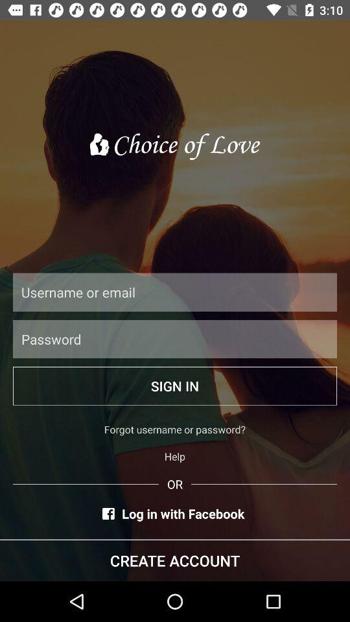  Describe the element at coordinates (175, 513) in the screenshot. I see `scroll until log in with item` at that location.